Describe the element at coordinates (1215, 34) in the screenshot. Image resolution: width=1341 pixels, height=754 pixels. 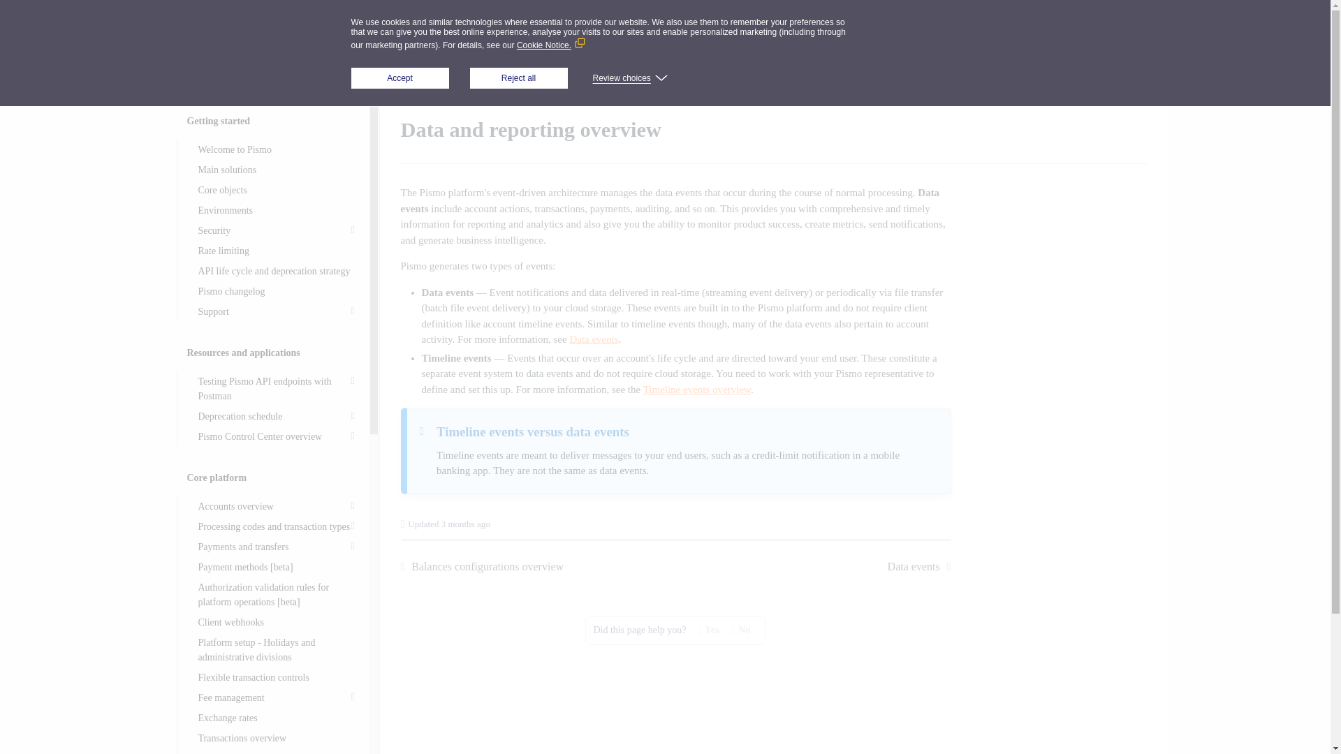
I see `Contact Us` at that location.